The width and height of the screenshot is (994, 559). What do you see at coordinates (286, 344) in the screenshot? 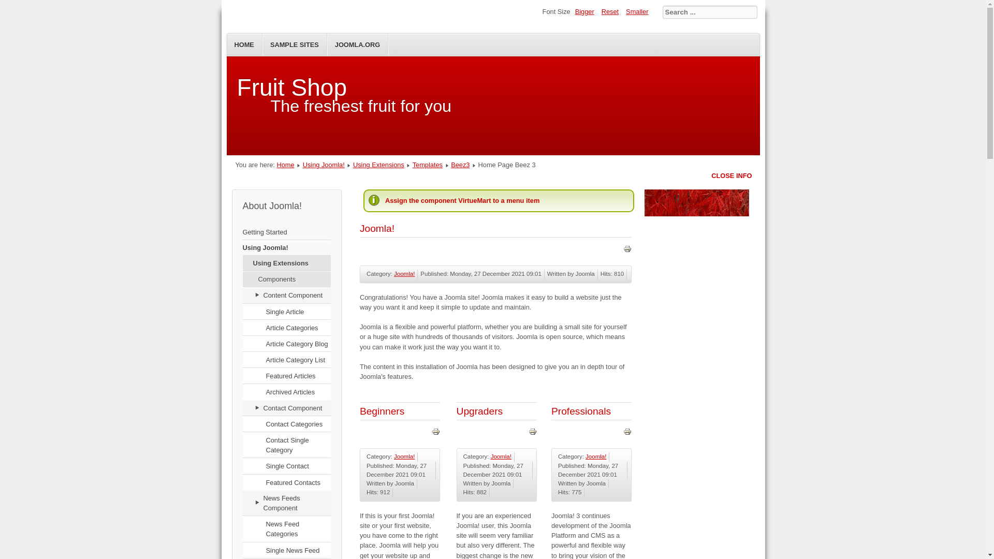
I see `Article Category Blog` at bounding box center [286, 344].